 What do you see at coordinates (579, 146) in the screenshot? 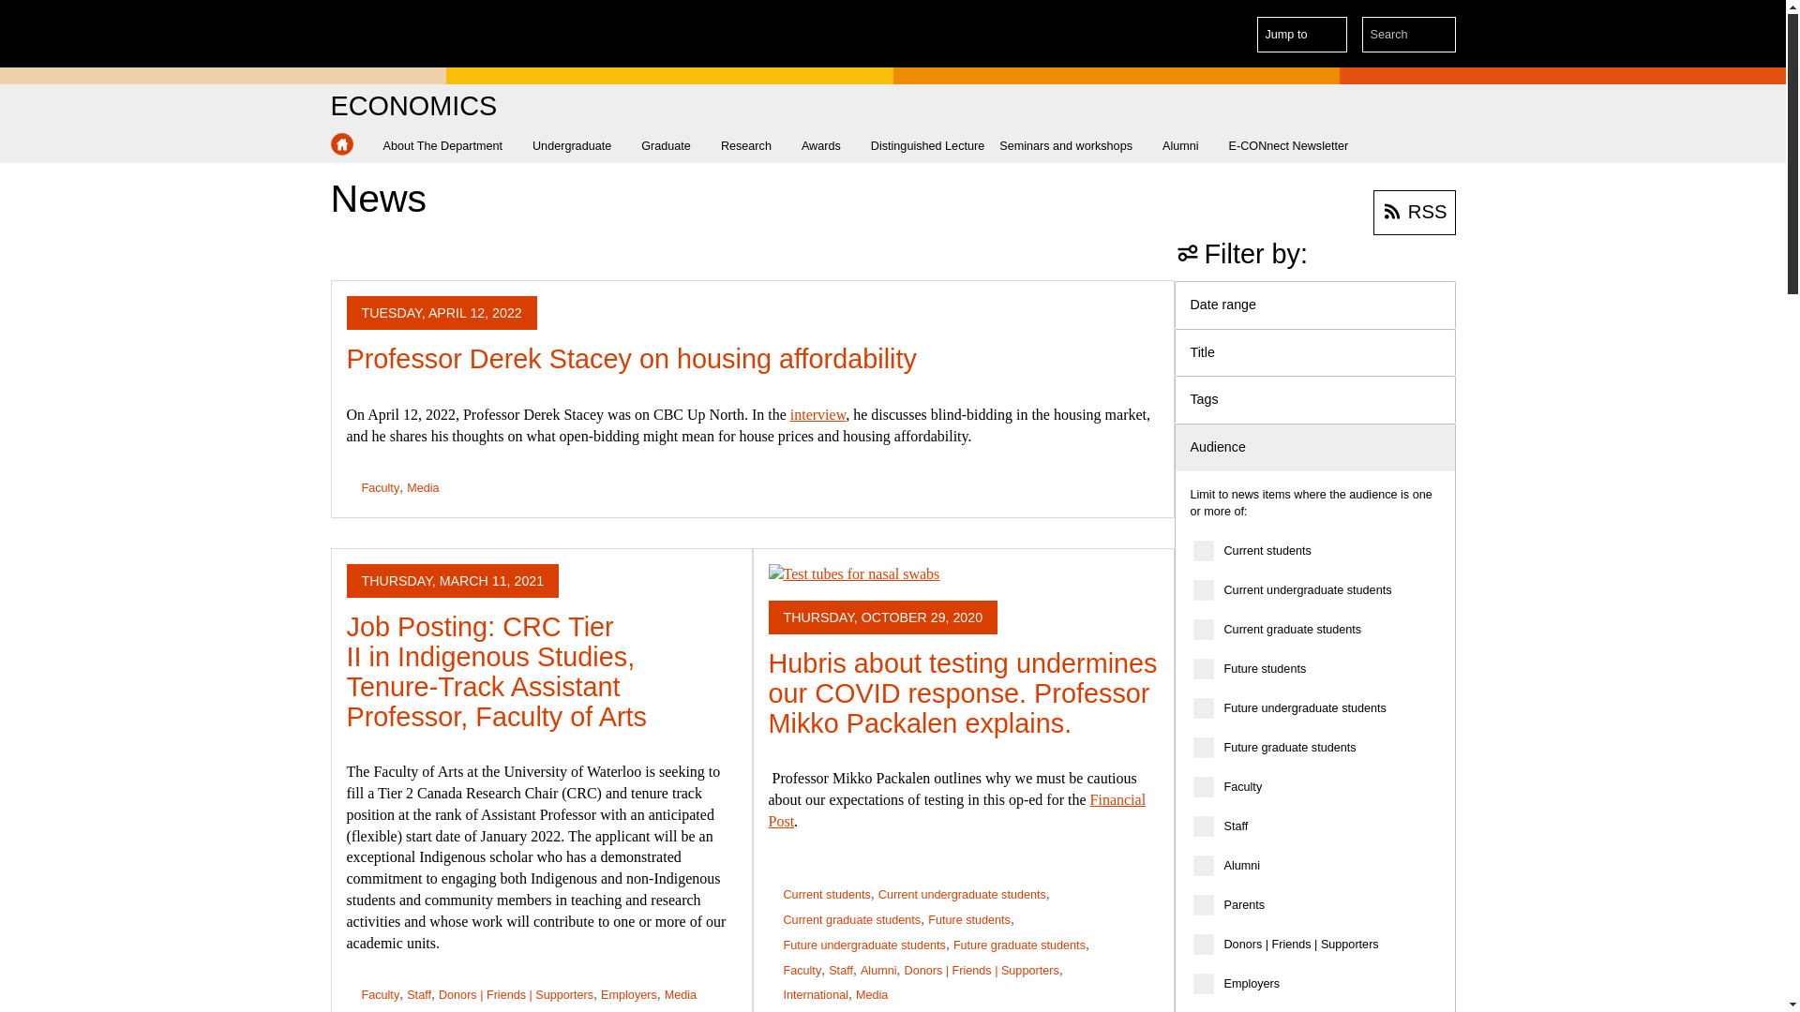
I see `Undergraduate` at bounding box center [579, 146].